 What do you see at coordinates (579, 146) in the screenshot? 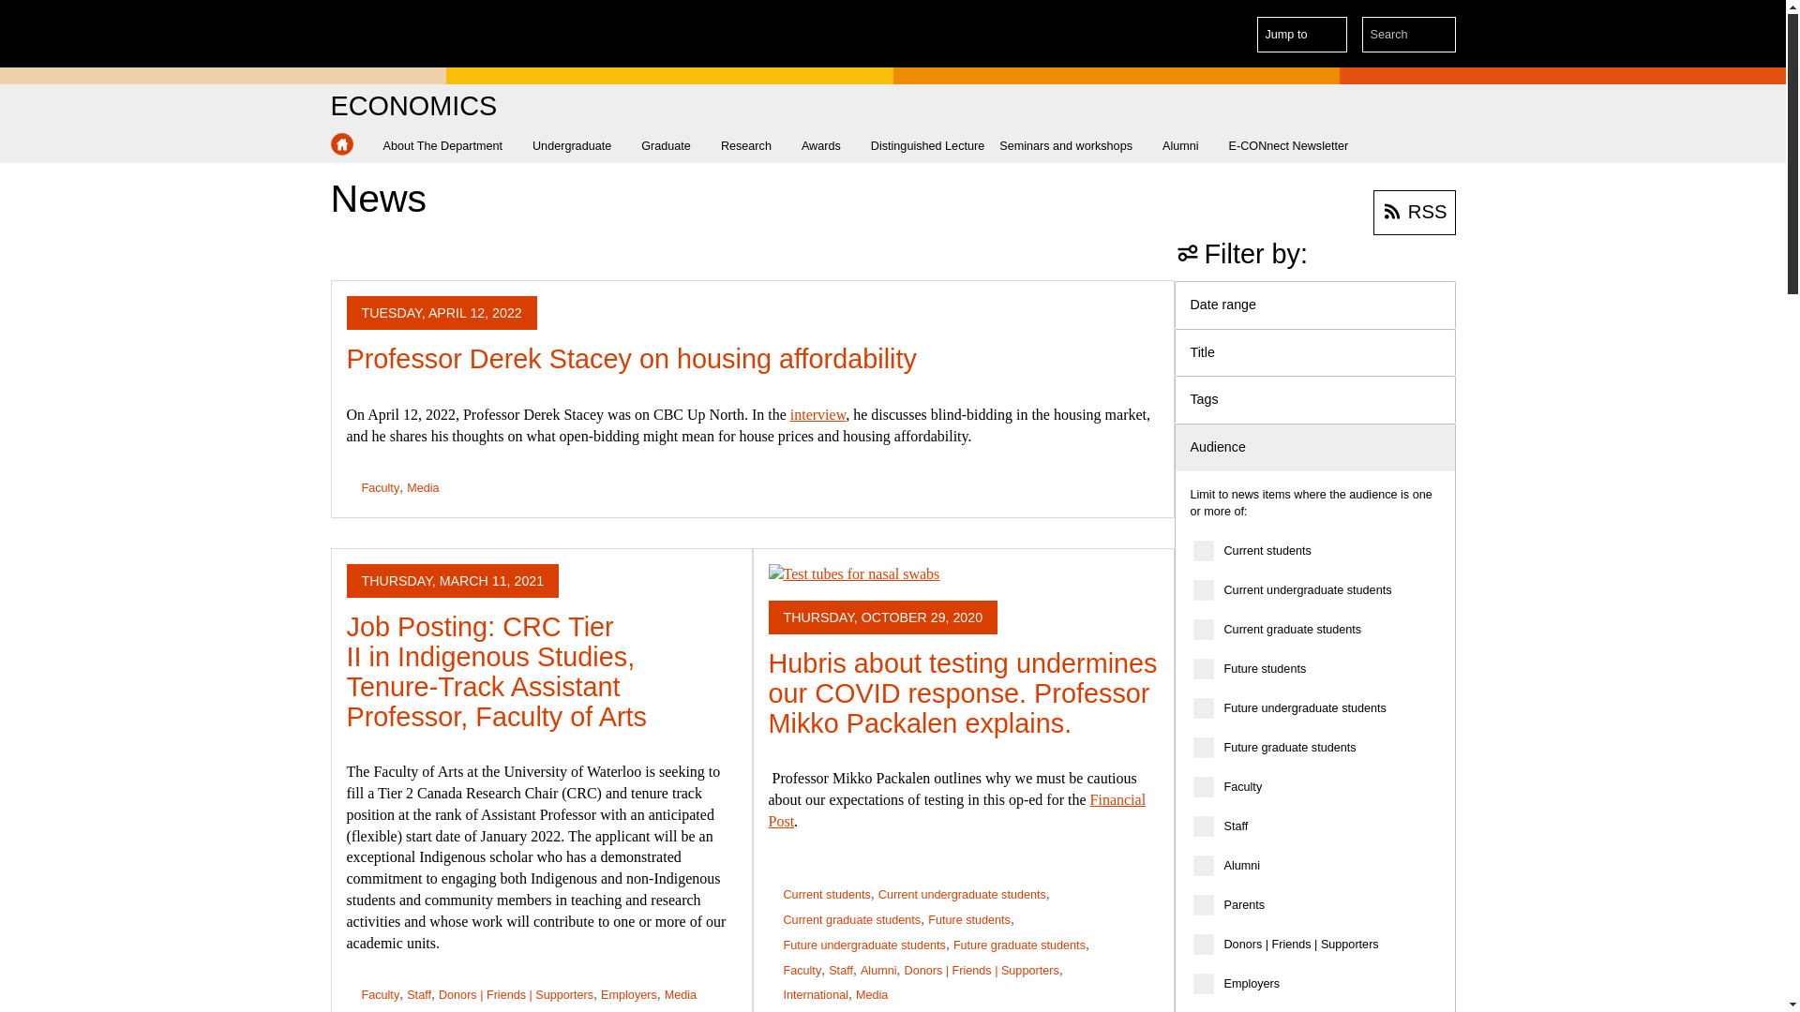
I see `Undergraduate` at bounding box center [579, 146].